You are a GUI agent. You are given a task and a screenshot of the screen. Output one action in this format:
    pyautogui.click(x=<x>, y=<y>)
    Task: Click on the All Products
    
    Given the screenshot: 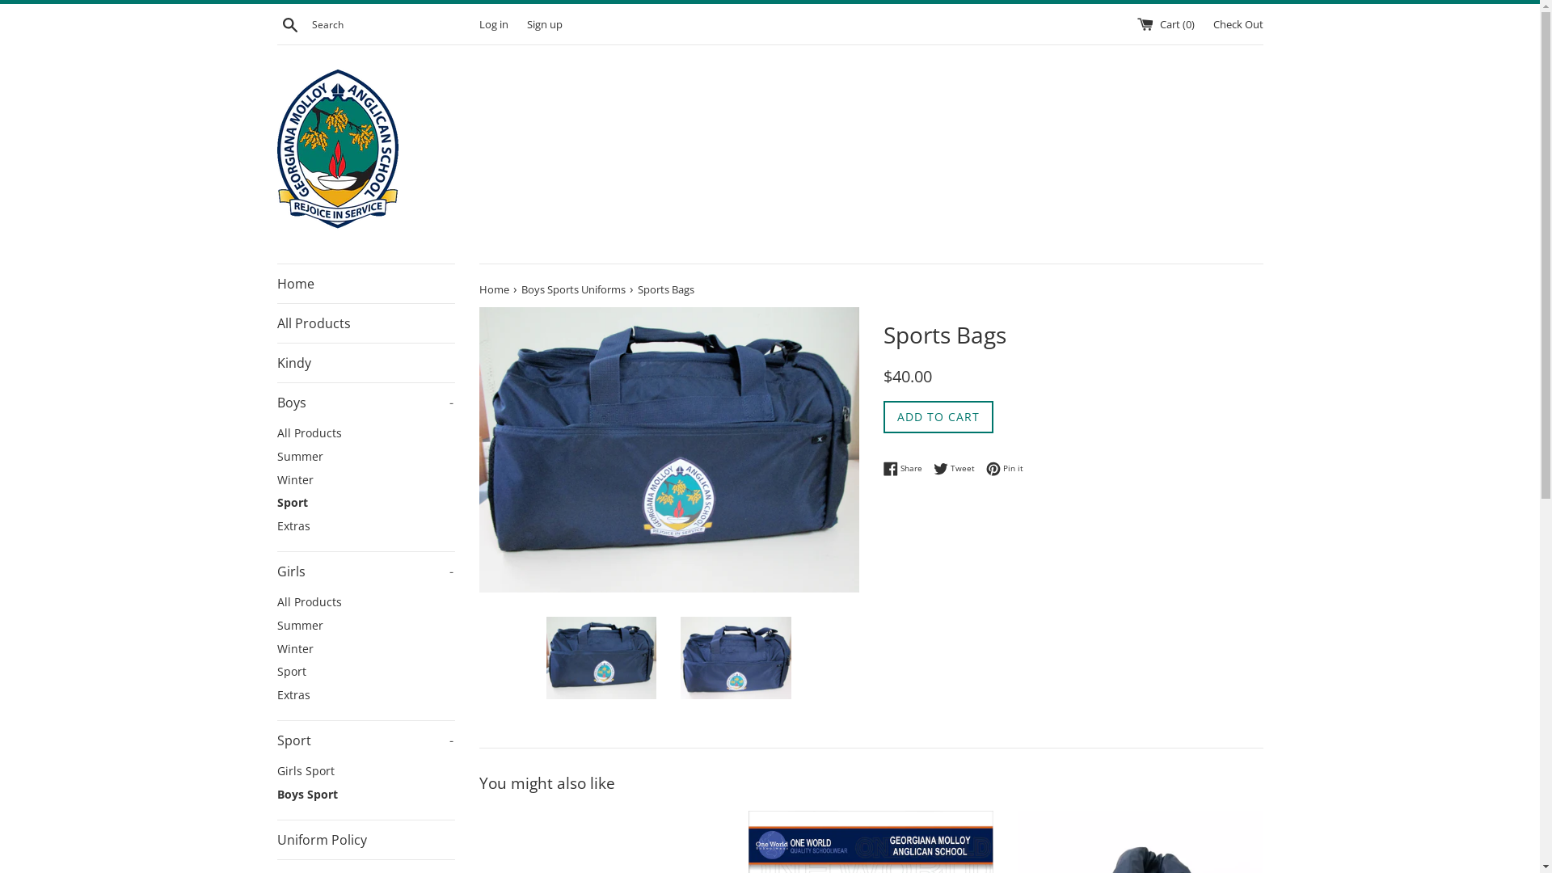 What is the action you would take?
    pyautogui.click(x=365, y=323)
    